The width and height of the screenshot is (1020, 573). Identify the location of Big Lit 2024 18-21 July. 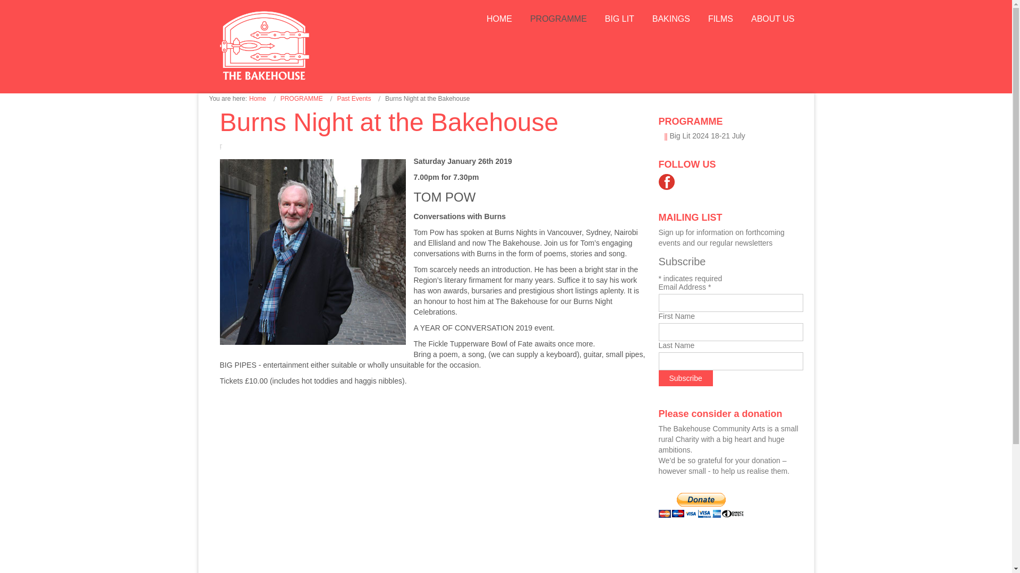
(707, 136).